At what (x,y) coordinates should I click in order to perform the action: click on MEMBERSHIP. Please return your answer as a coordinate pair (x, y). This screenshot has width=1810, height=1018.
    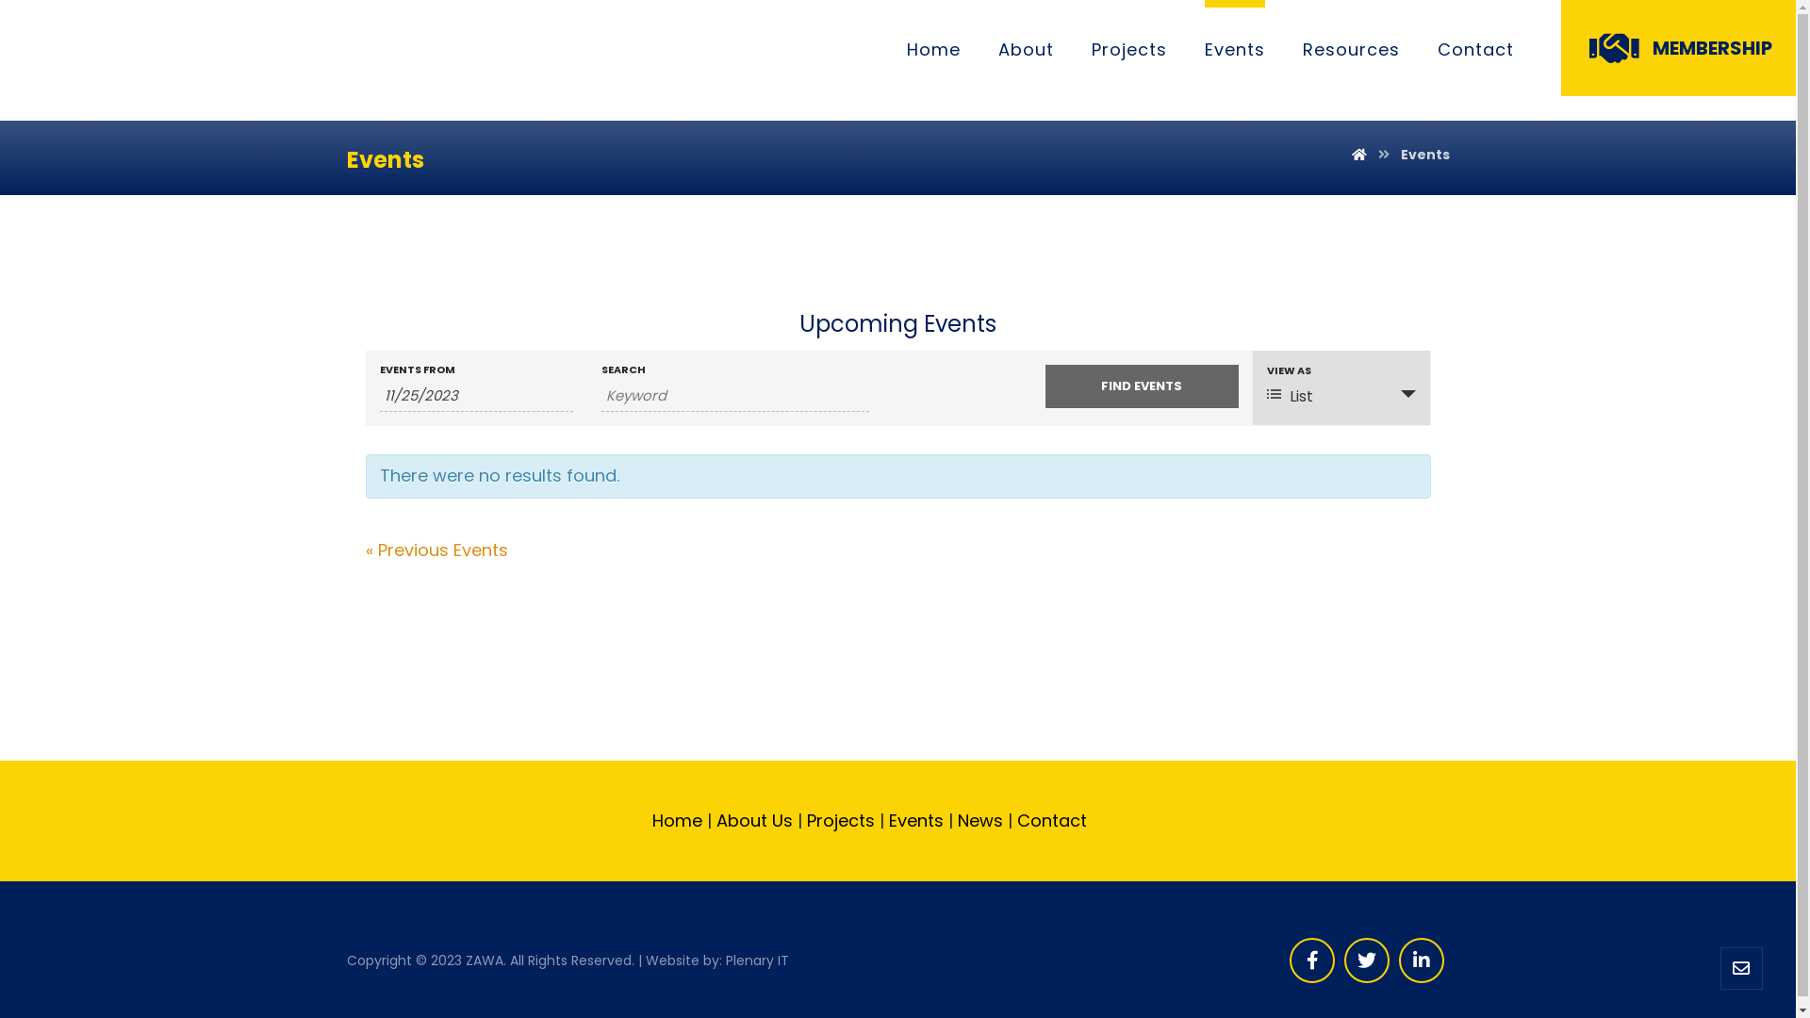
    Looking at the image, I should click on (1678, 48).